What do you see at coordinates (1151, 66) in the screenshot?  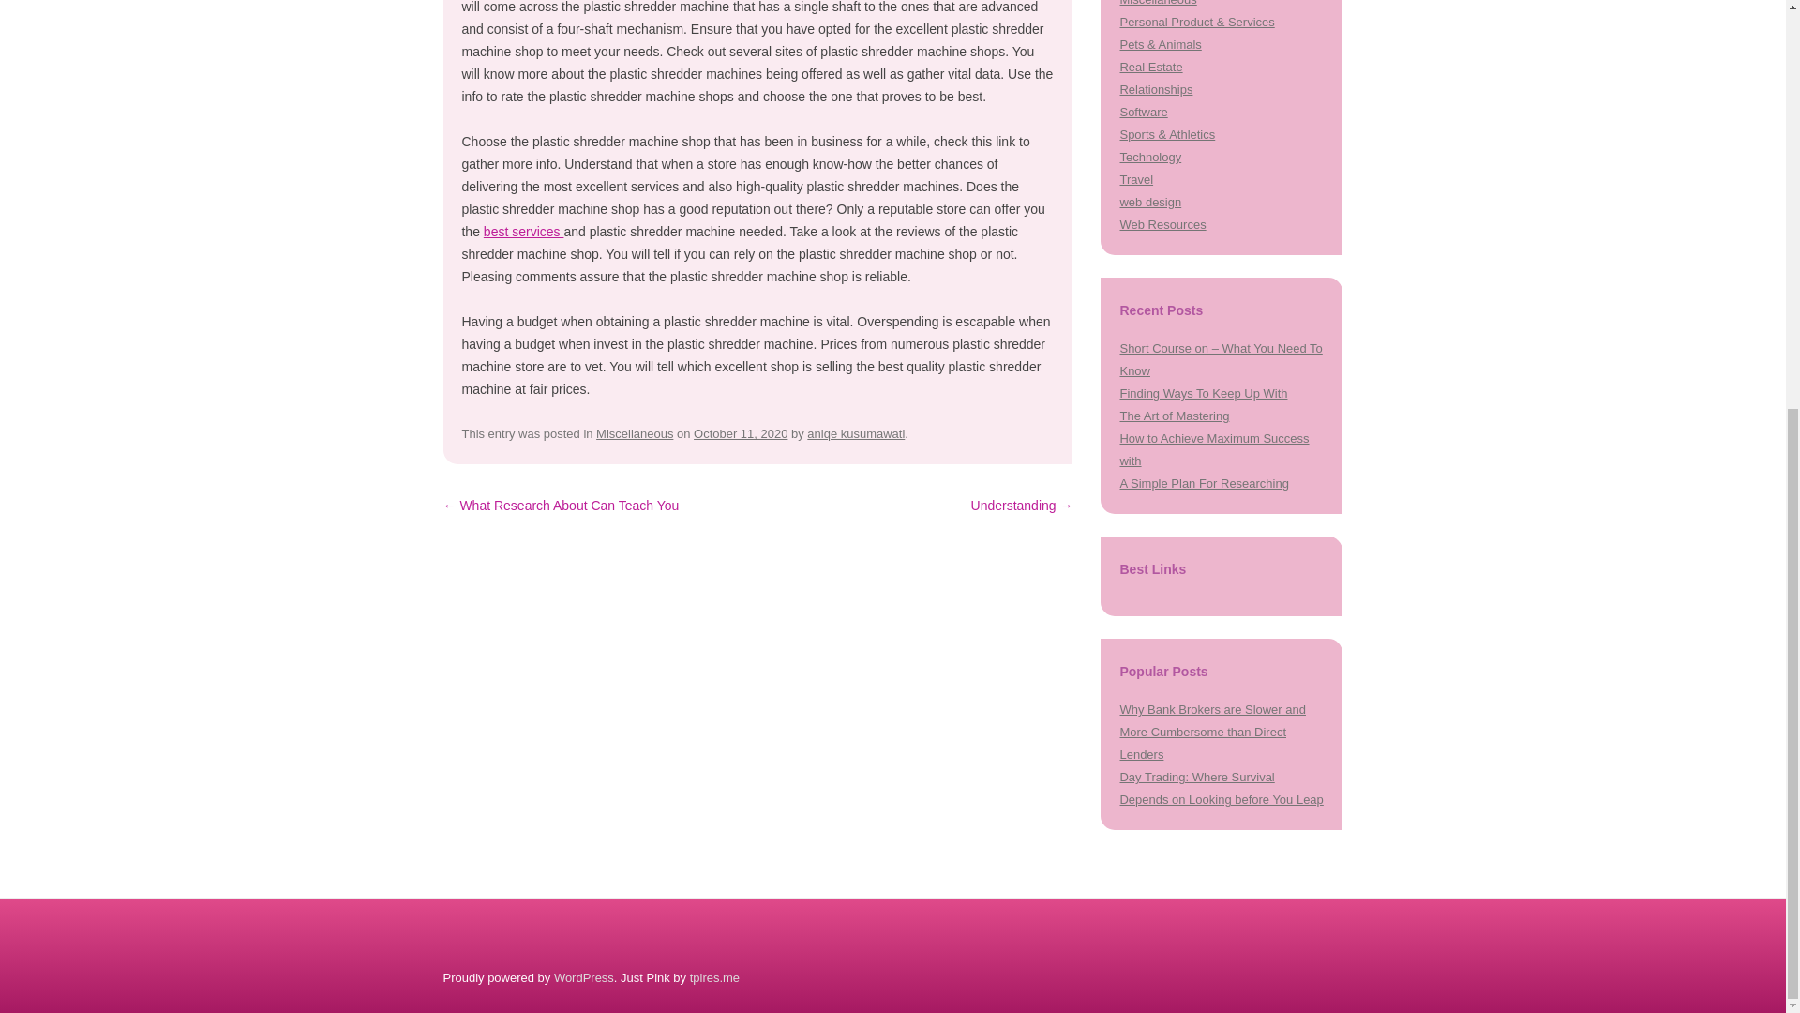 I see `Real Estate` at bounding box center [1151, 66].